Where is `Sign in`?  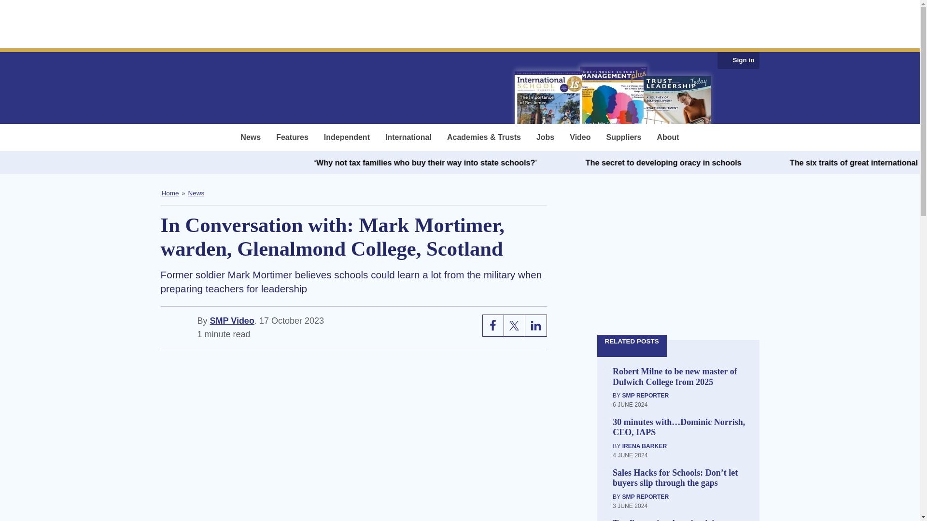 Sign in is located at coordinates (744, 60).